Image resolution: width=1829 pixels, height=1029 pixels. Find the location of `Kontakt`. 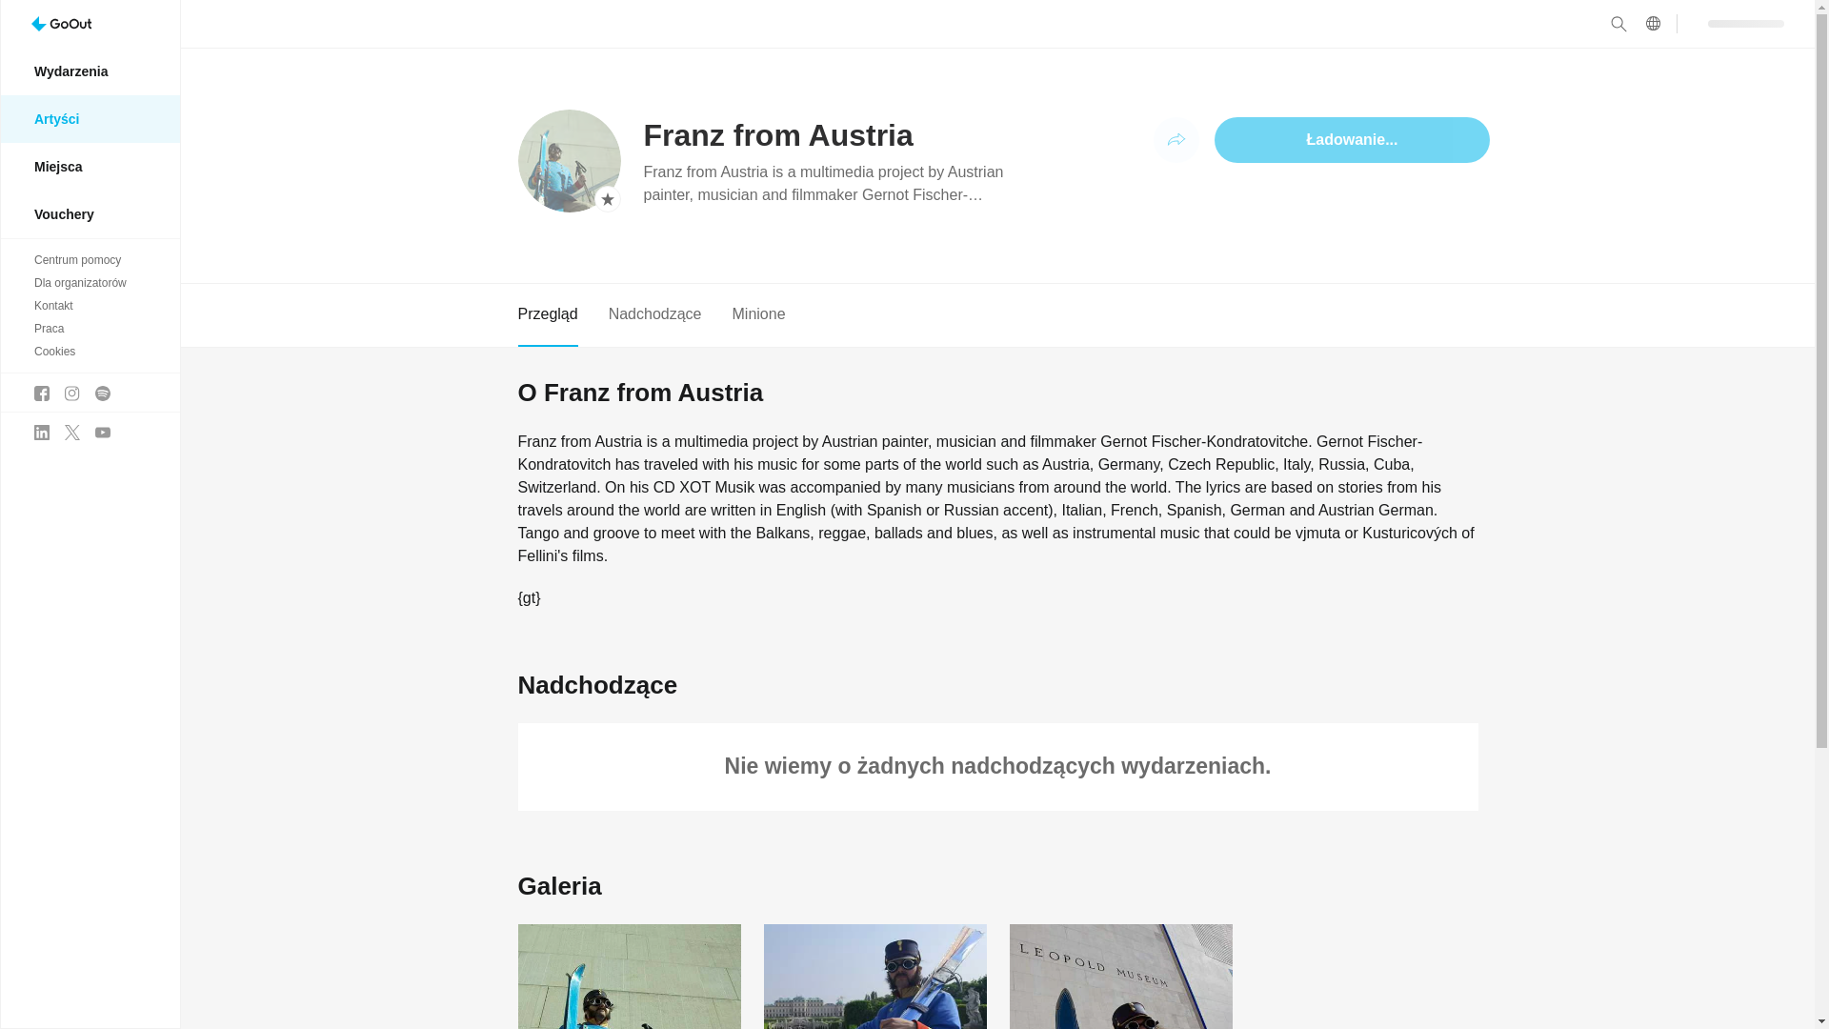

Kontakt is located at coordinates (90, 305).